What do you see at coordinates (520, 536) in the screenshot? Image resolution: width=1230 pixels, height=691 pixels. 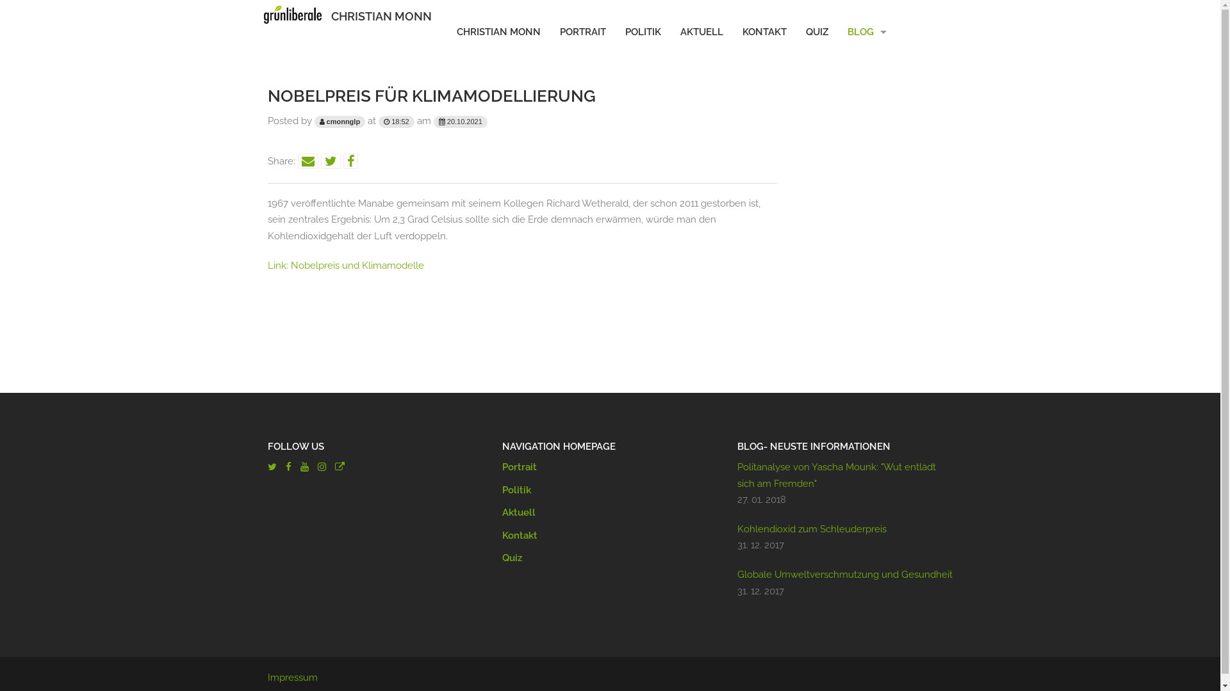 I see `Kontakt` at bounding box center [520, 536].